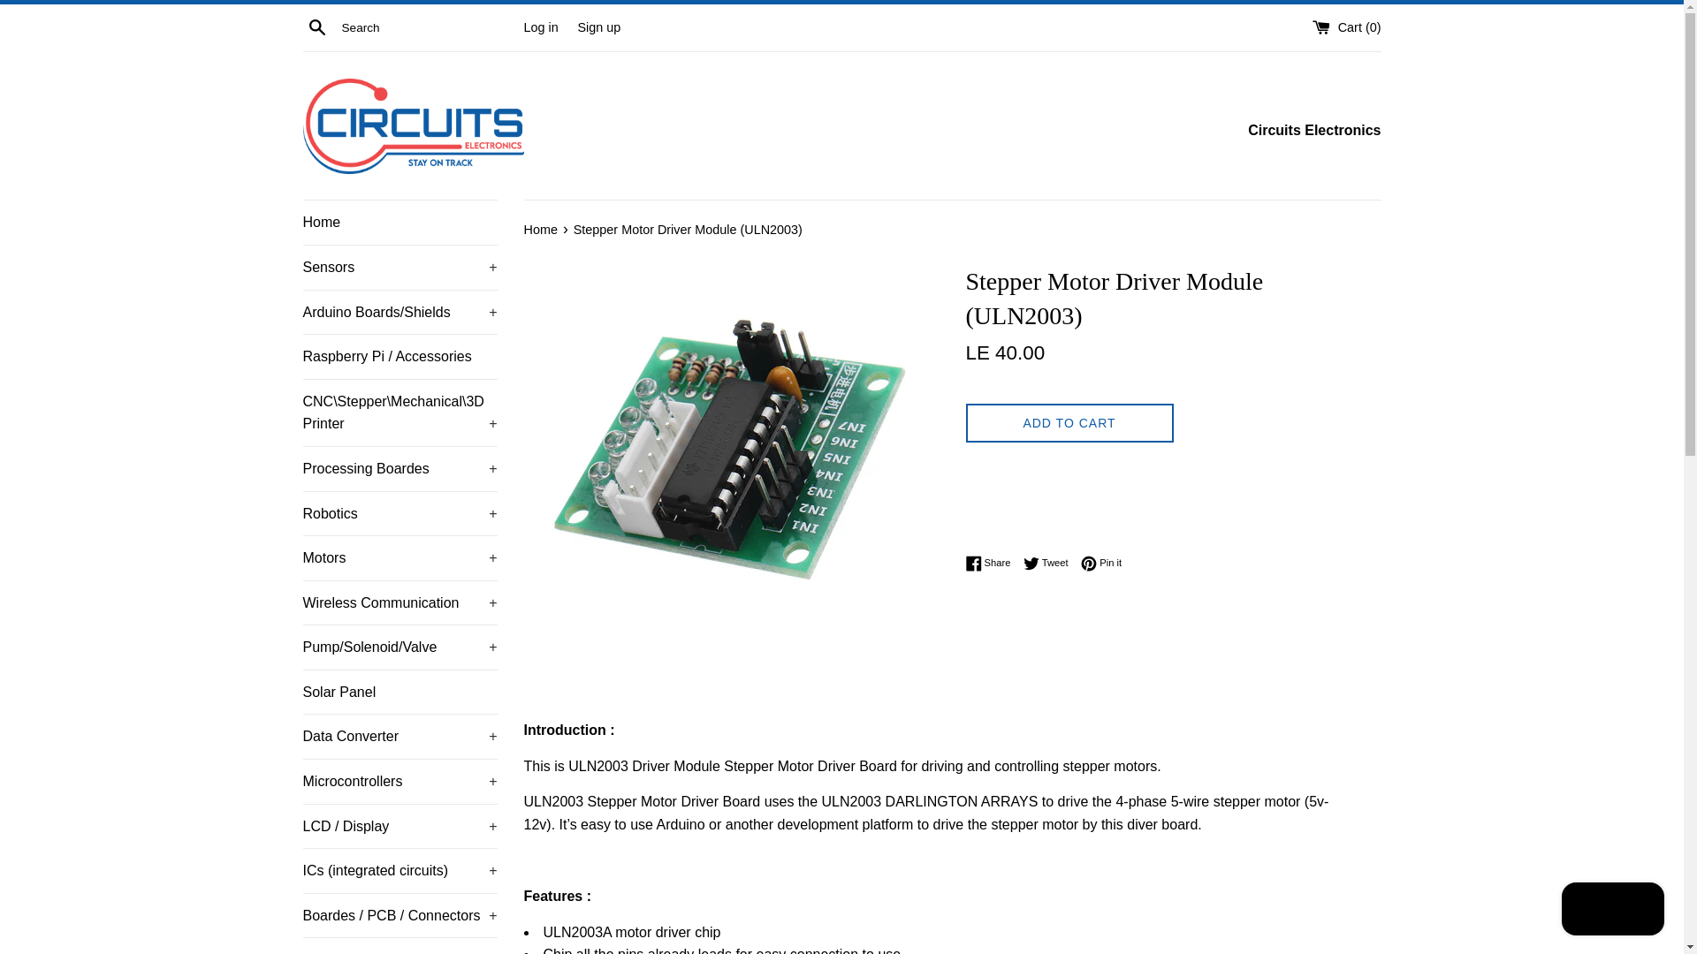  What do you see at coordinates (992, 563) in the screenshot?
I see `Share on Facebook` at bounding box center [992, 563].